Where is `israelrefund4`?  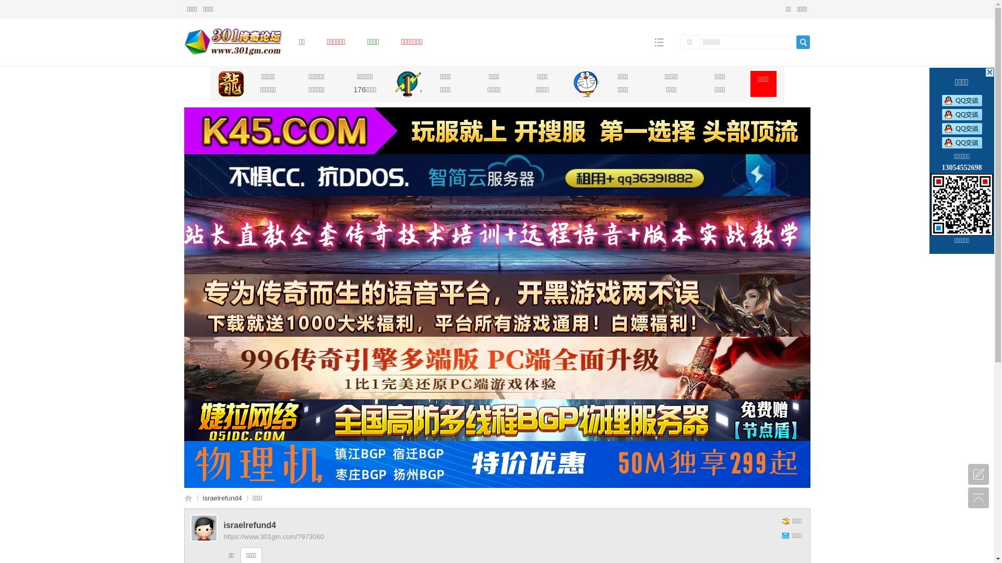
israelrefund4 is located at coordinates (222, 498).